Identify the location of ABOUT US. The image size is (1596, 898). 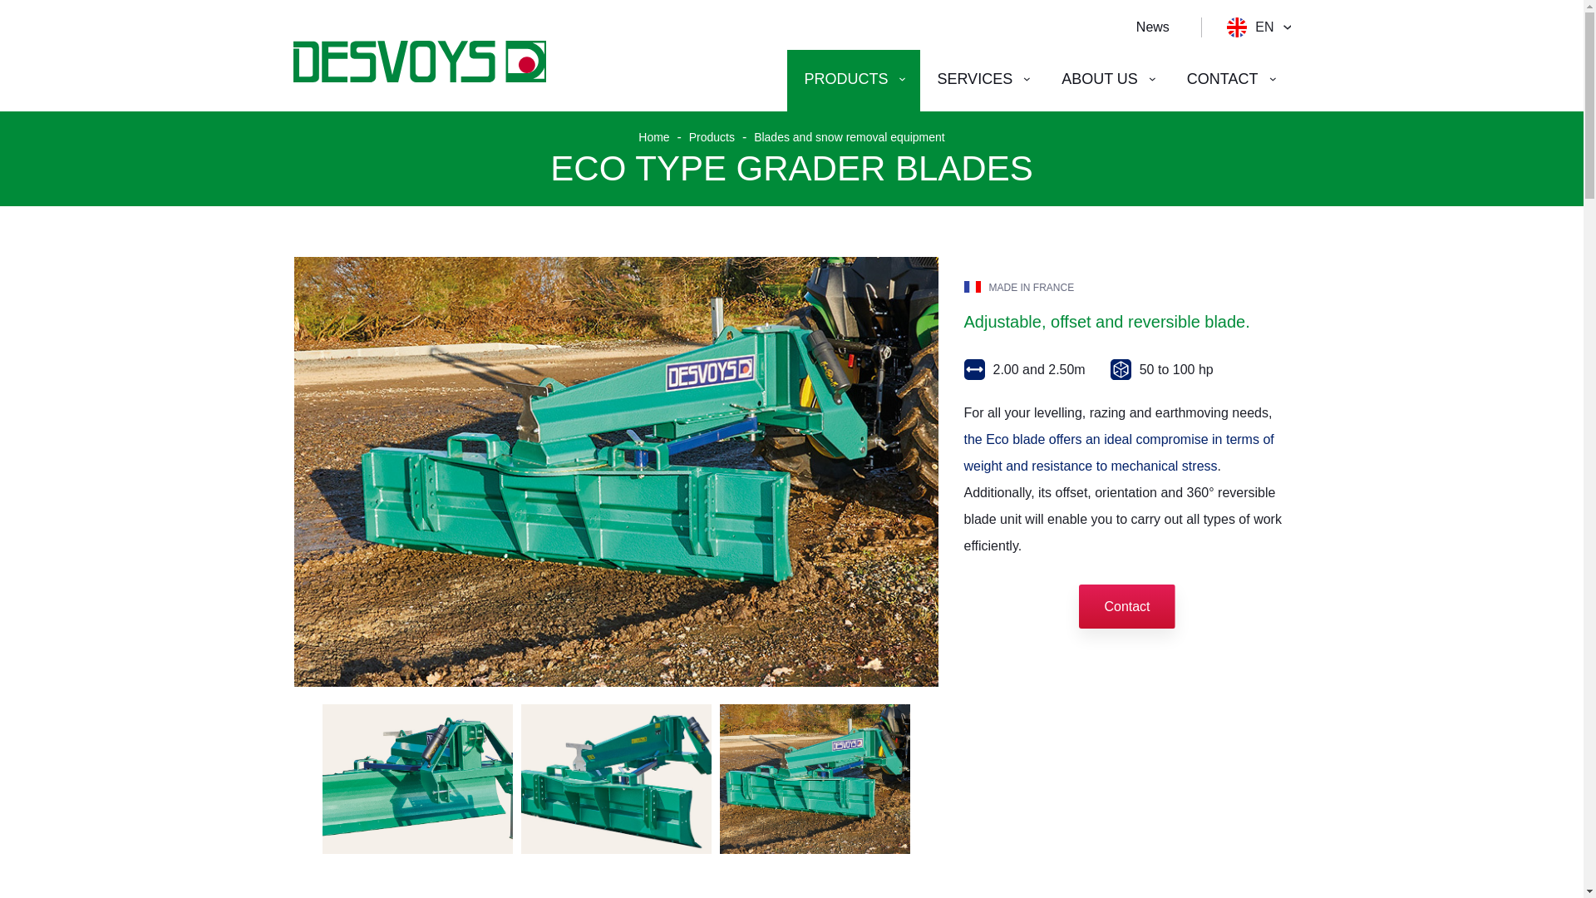
(1107, 80).